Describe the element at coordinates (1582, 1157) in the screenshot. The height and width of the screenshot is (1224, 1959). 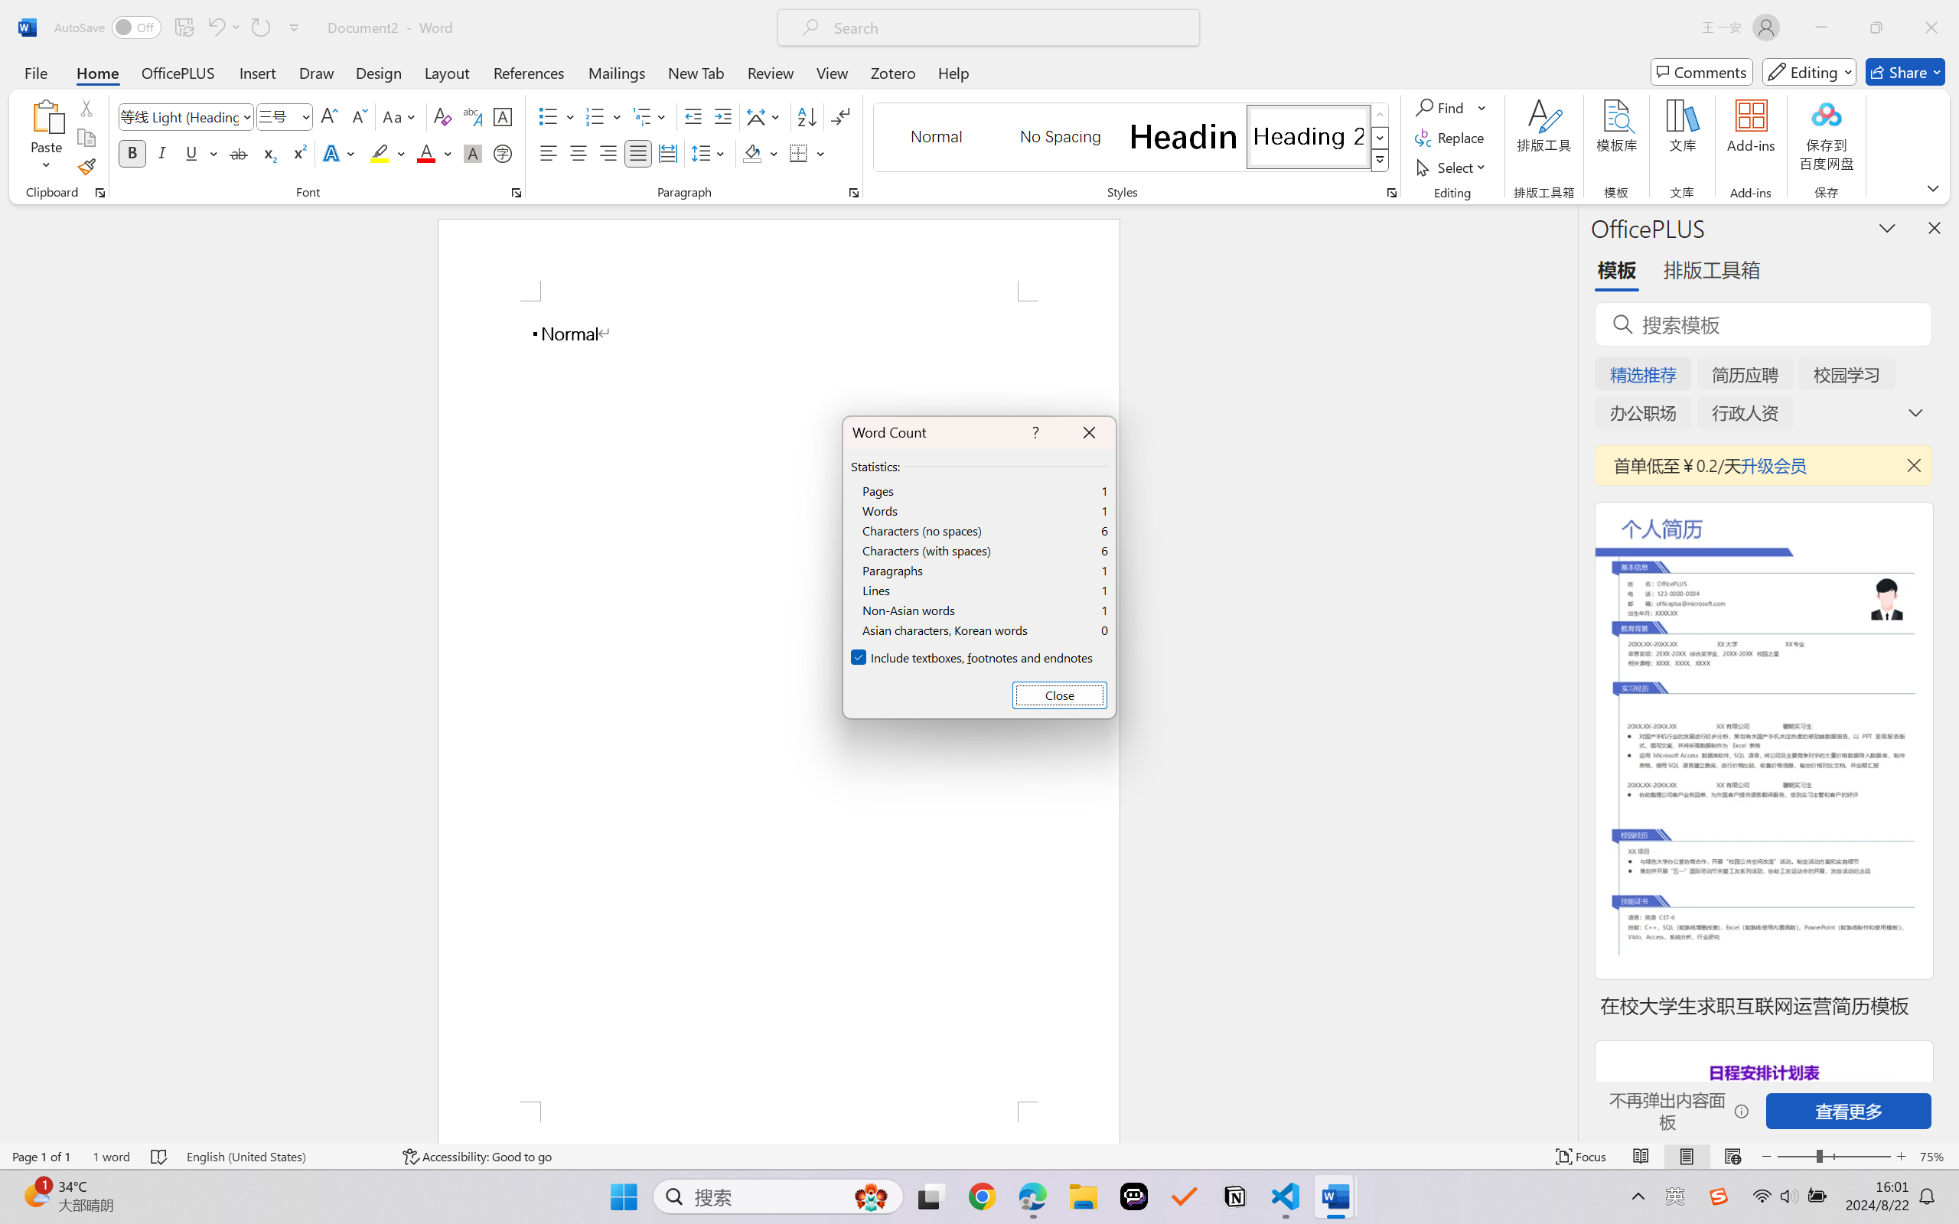
I see `Focus ` at that location.